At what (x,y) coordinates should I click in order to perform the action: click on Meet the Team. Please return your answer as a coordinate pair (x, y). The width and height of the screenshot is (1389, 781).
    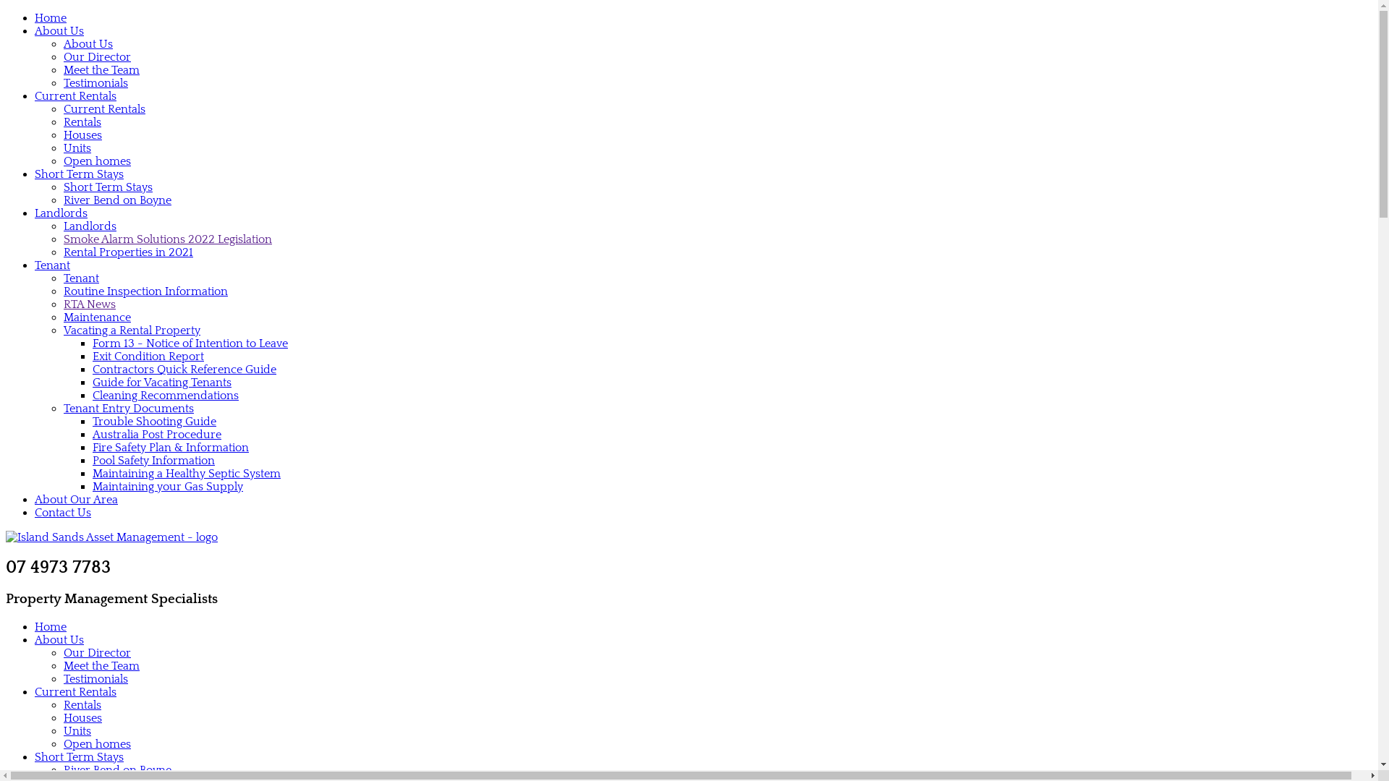
    Looking at the image, I should click on (101, 666).